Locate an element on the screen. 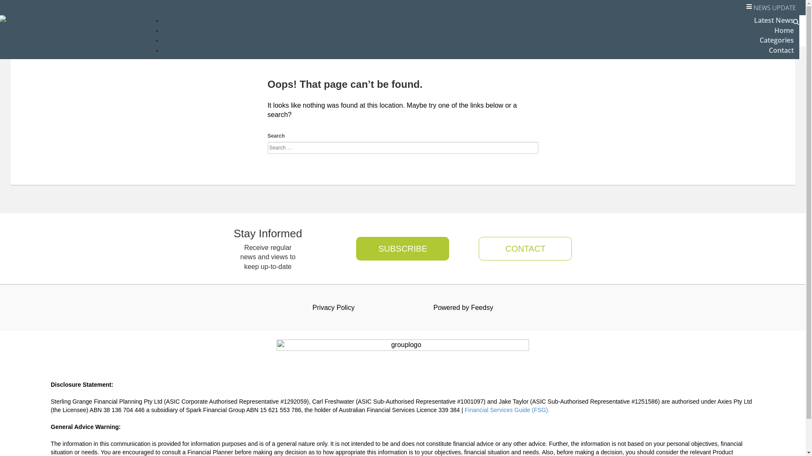  Search is located at coordinates (19, 10).